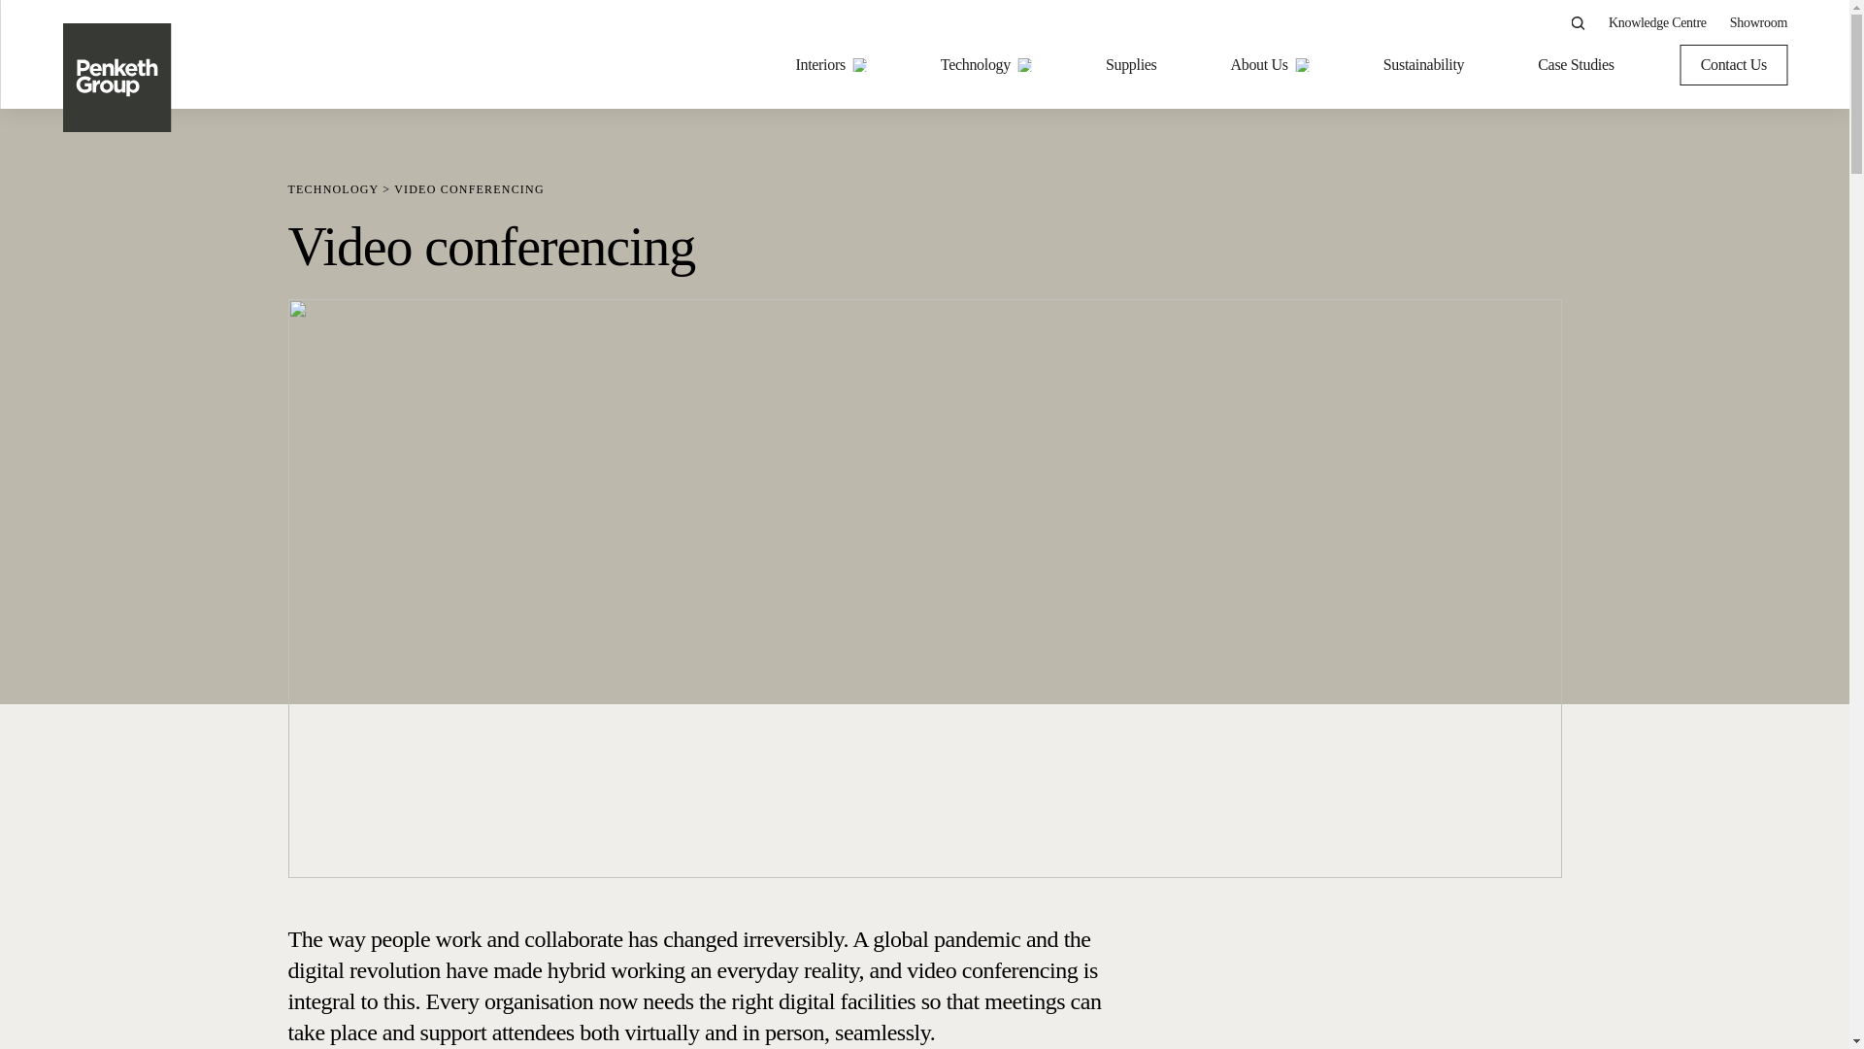  I want to click on Boardrooms, so click(1047, 532).